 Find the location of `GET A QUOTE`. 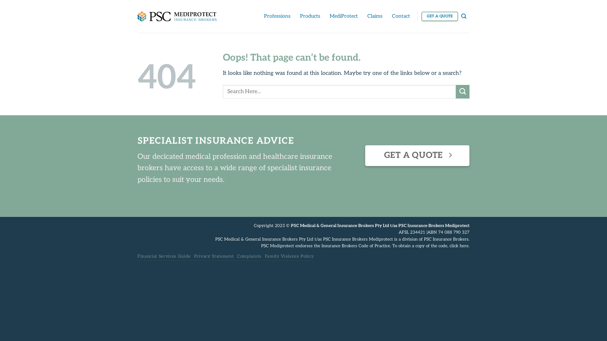

GET A QUOTE is located at coordinates (440, 16).